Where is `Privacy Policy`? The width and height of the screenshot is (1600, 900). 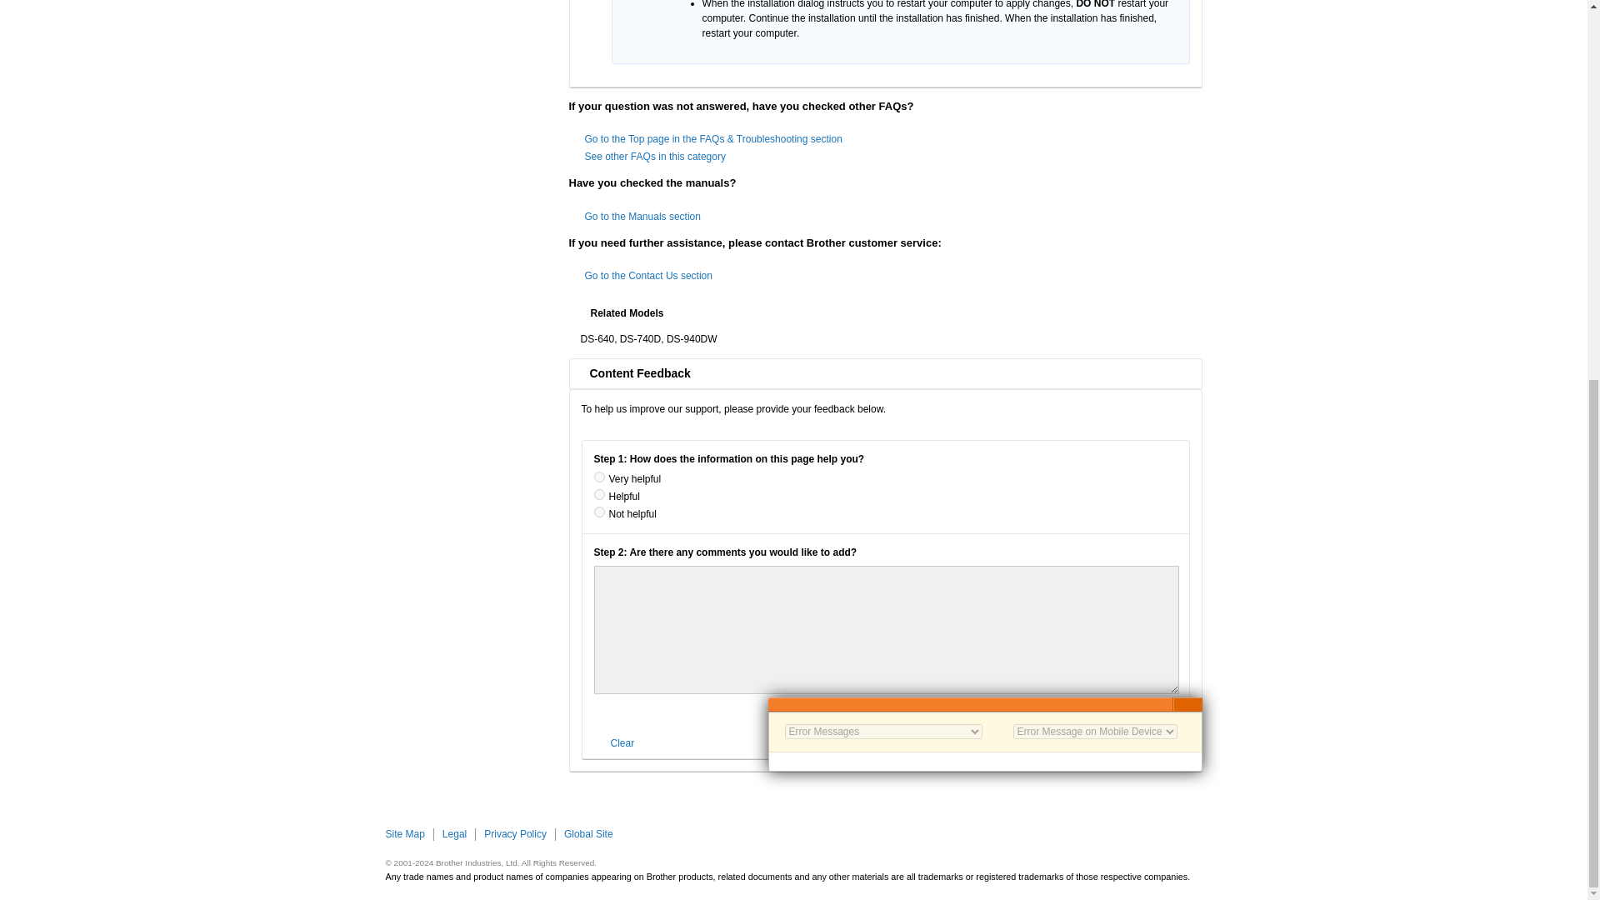 Privacy Policy is located at coordinates (515, 833).